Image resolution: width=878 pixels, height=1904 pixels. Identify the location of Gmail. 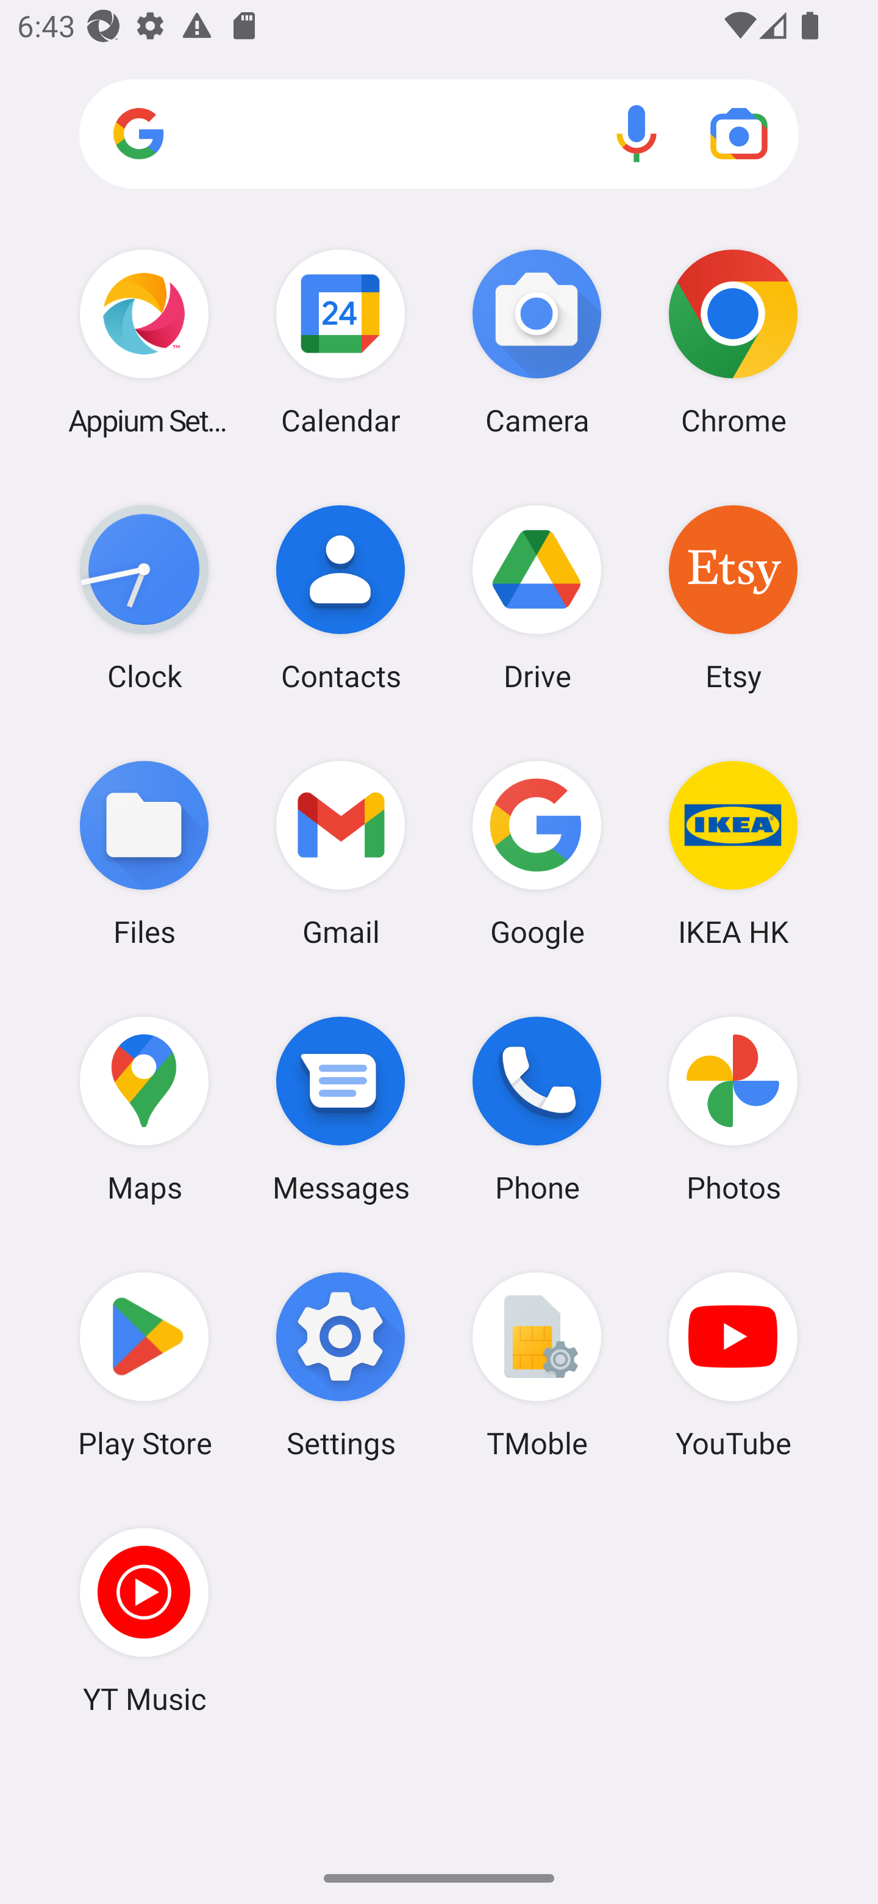
(340, 853).